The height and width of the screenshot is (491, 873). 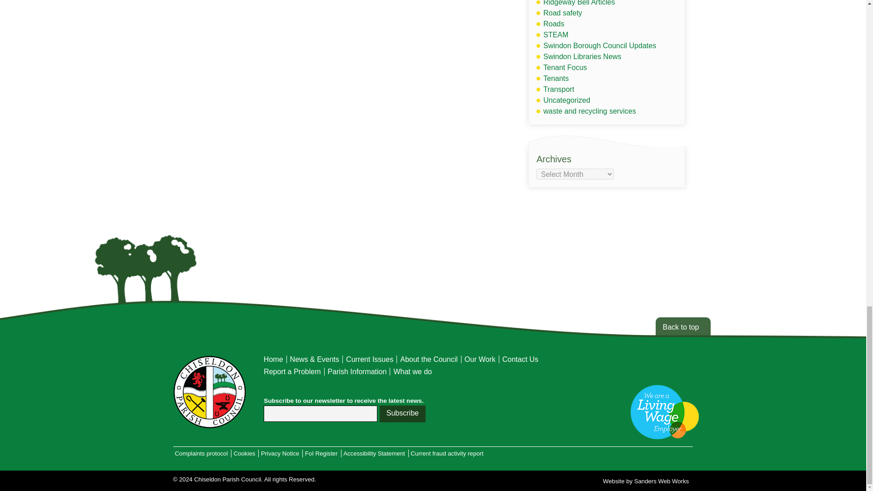 What do you see at coordinates (412, 372) in the screenshot?
I see `What Chiseldon Parish Council do` at bounding box center [412, 372].